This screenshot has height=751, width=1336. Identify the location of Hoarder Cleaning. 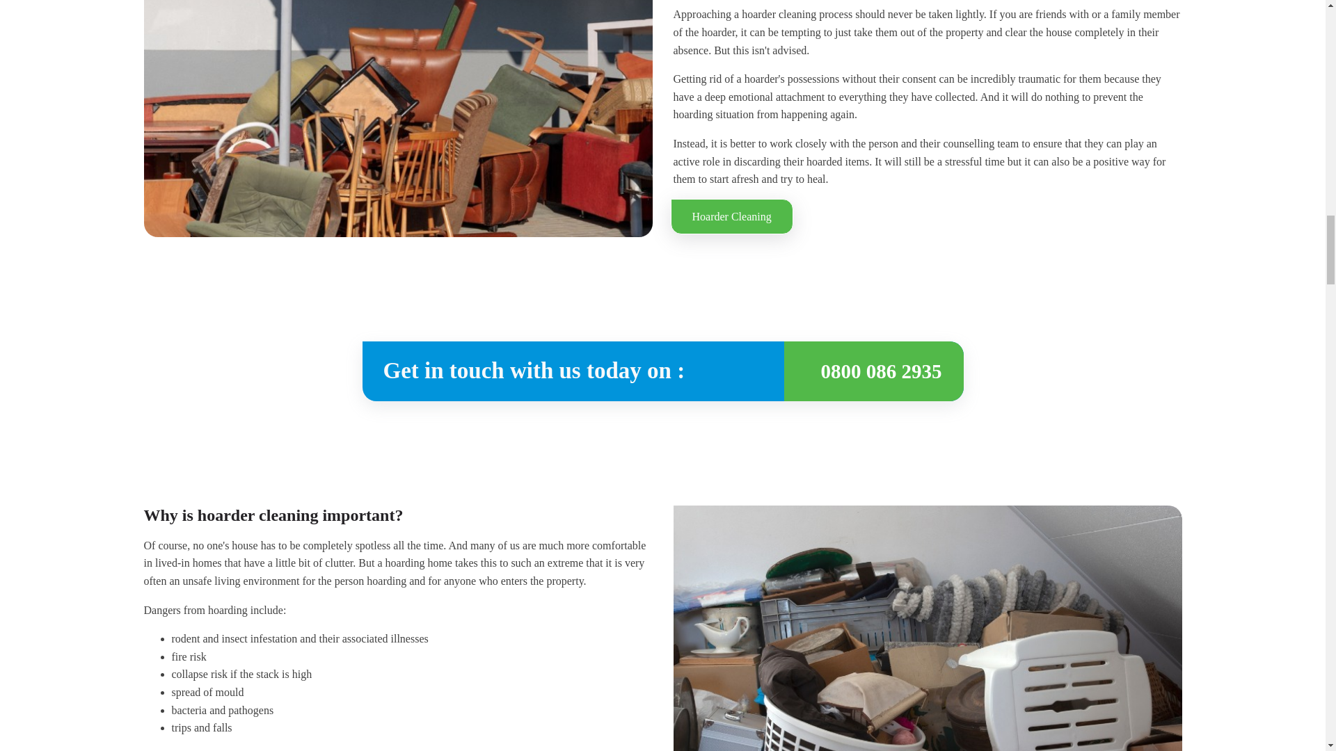
(732, 217).